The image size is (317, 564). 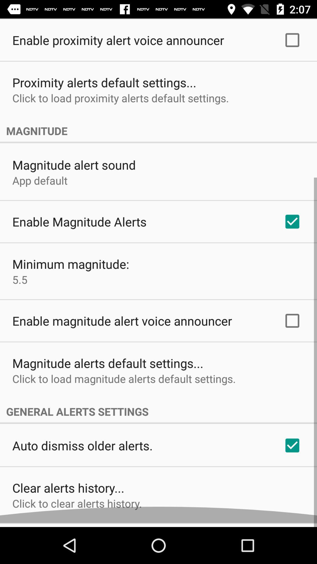 What do you see at coordinates (40, 184) in the screenshot?
I see `launch the app default icon` at bounding box center [40, 184].